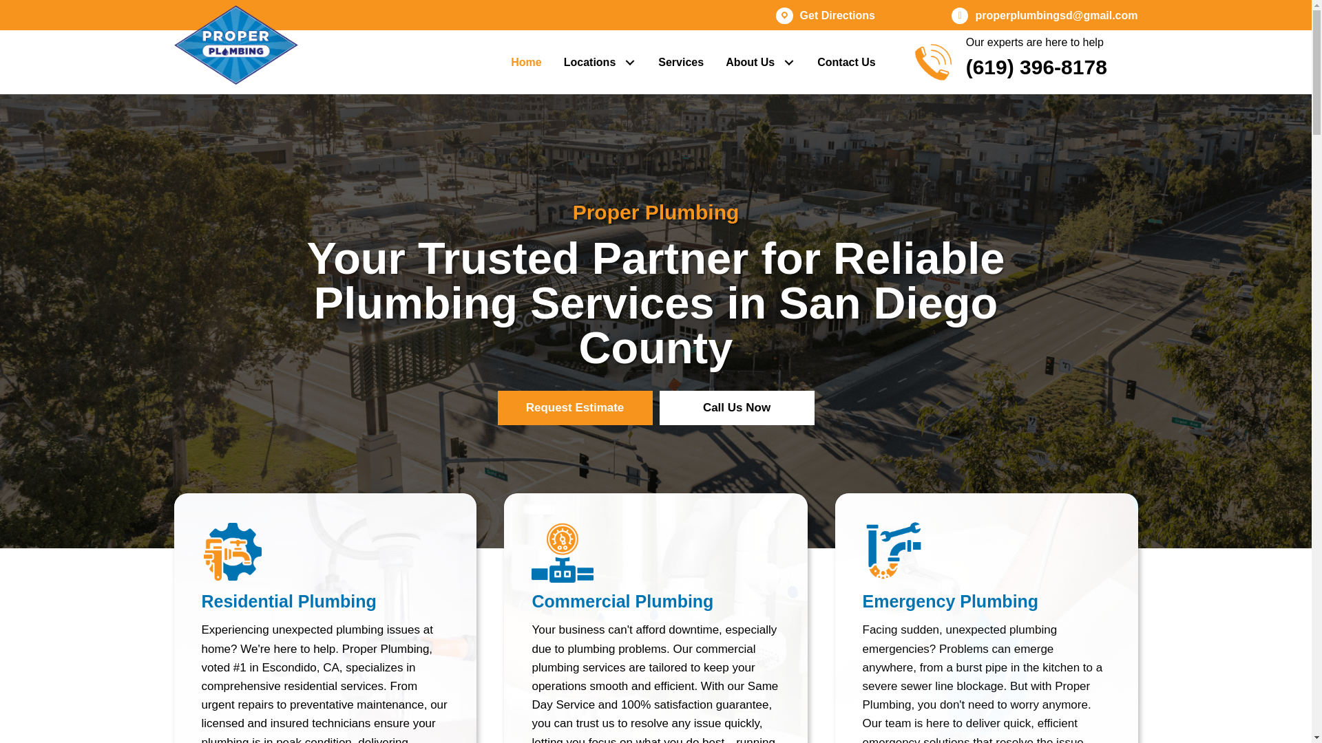 This screenshot has width=1322, height=743. Describe the element at coordinates (846, 63) in the screenshot. I see `Contact Us` at that location.